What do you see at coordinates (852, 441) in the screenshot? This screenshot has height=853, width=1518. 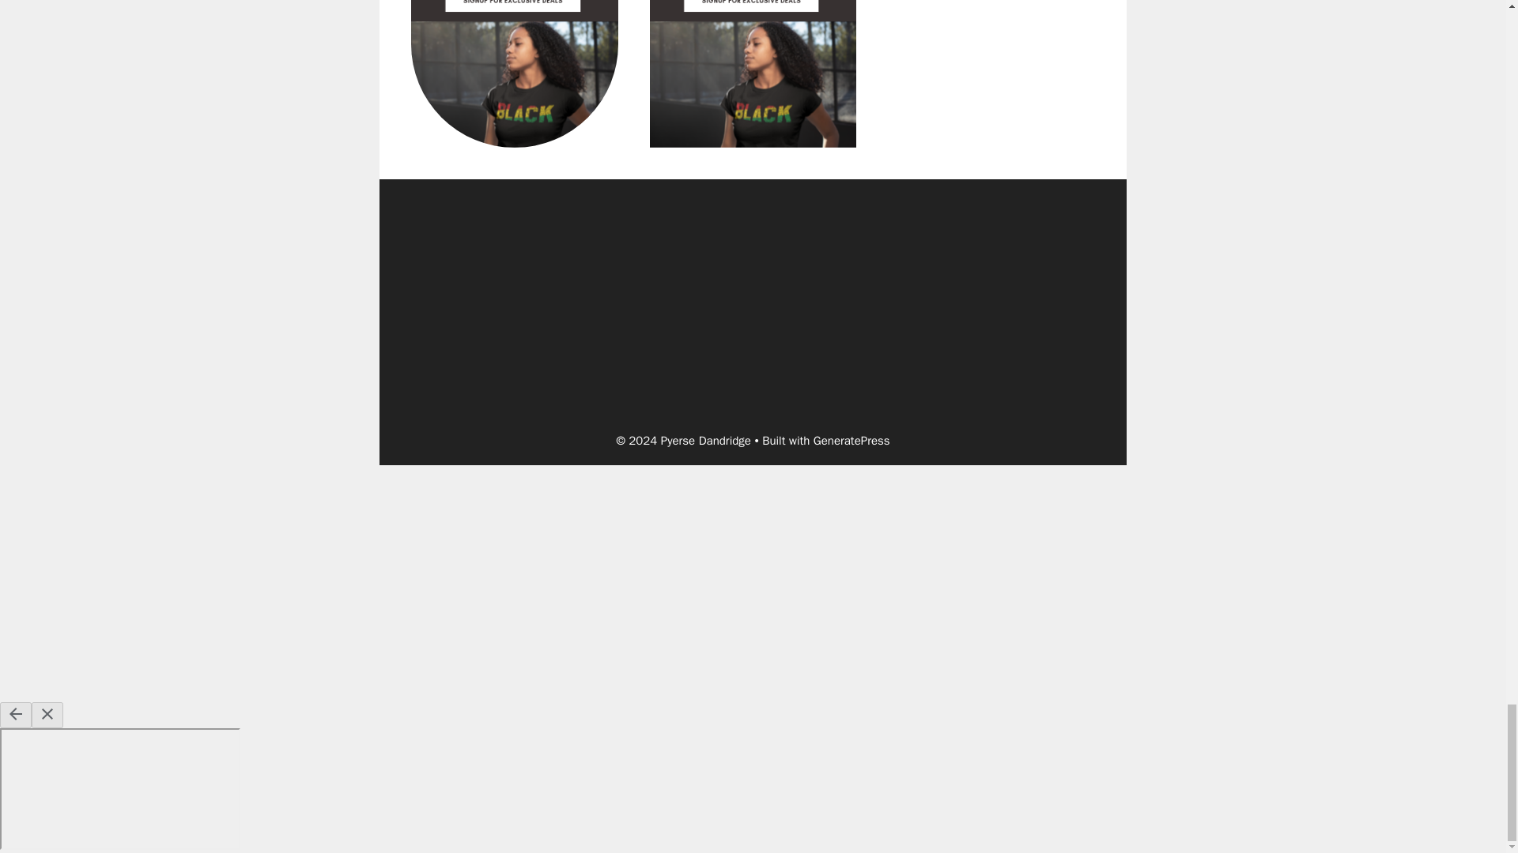 I see `GeneratePress` at bounding box center [852, 441].